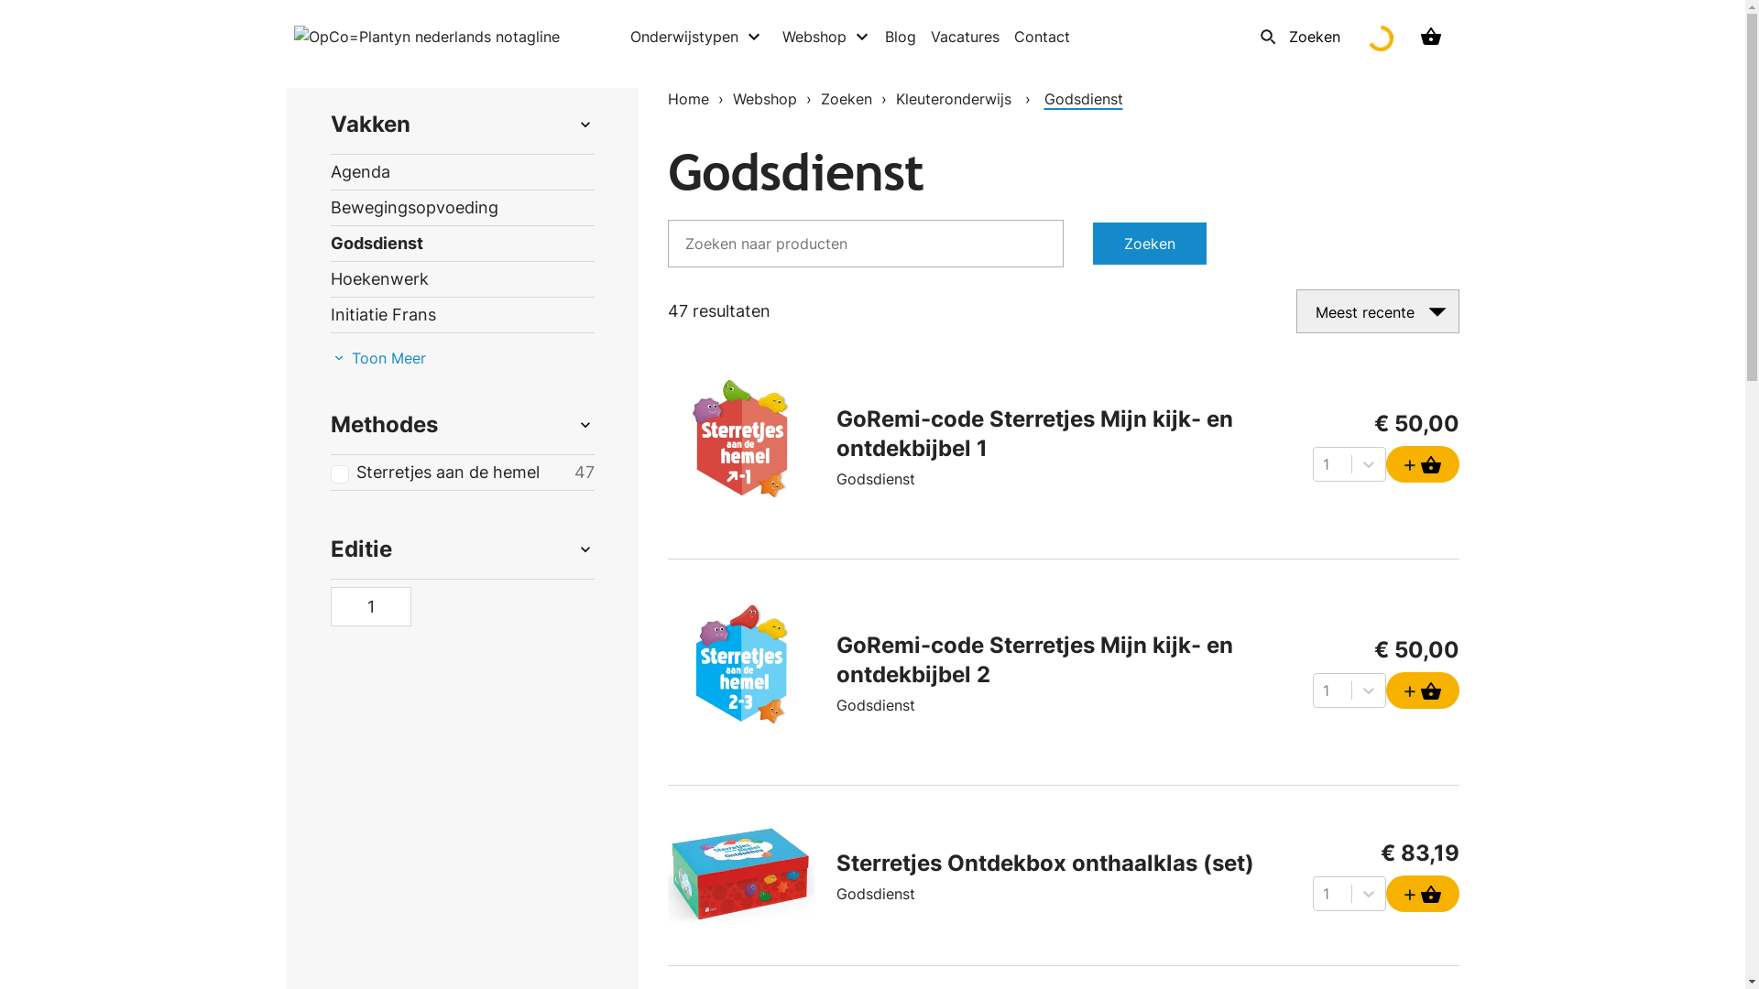 Image resolution: width=1759 pixels, height=989 pixels. Describe the element at coordinates (462, 208) in the screenshot. I see `Bewegingsopvoeding` at that location.